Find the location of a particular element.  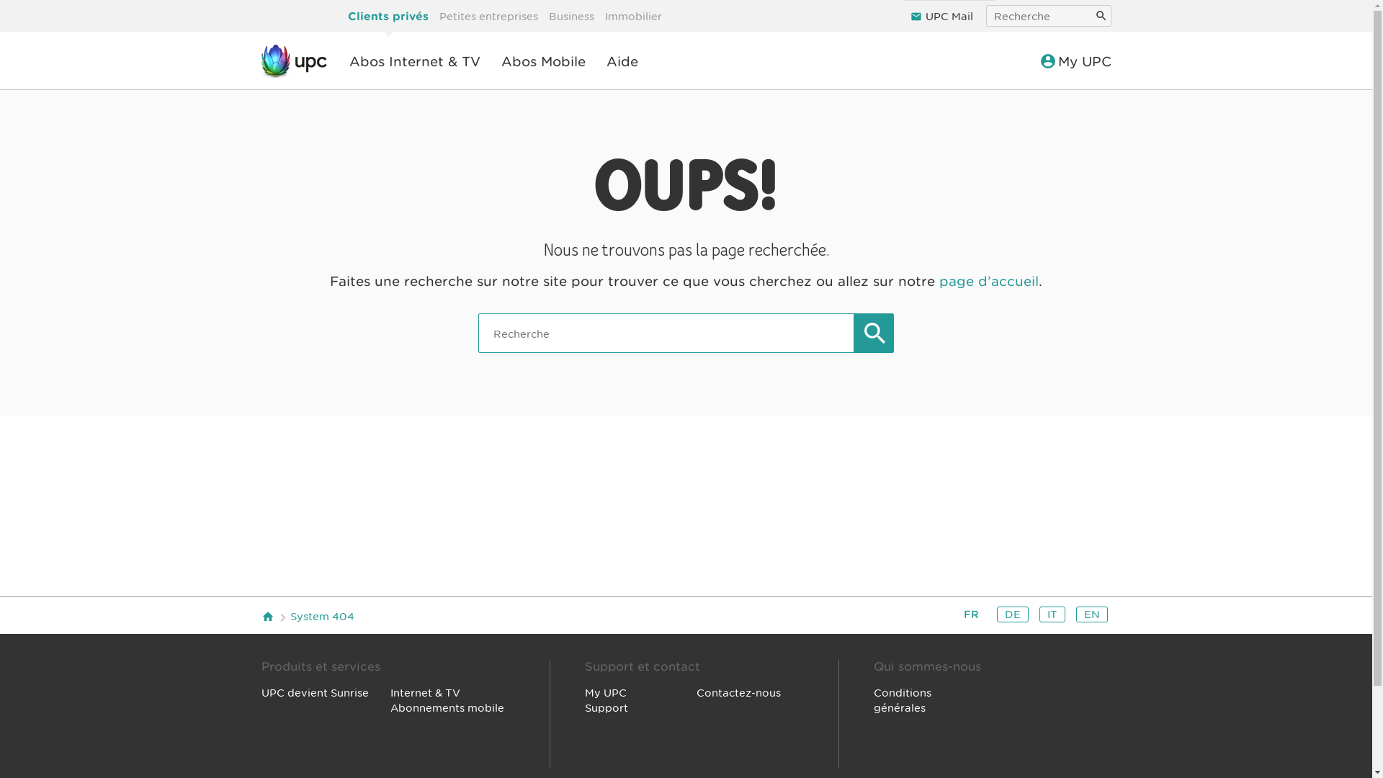

Contactez-nous is located at coordinates (739, 693).